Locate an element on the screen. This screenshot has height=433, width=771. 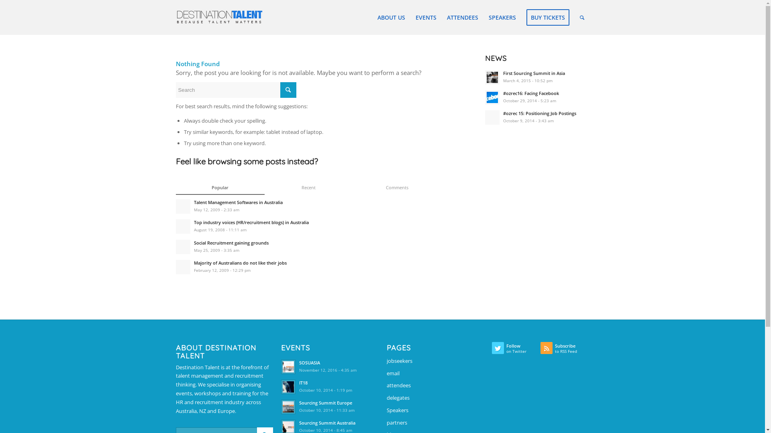
Social Recruitment gaining grounds
May 25, 2009 - 3:35 am is located at coordinates (311, 246).